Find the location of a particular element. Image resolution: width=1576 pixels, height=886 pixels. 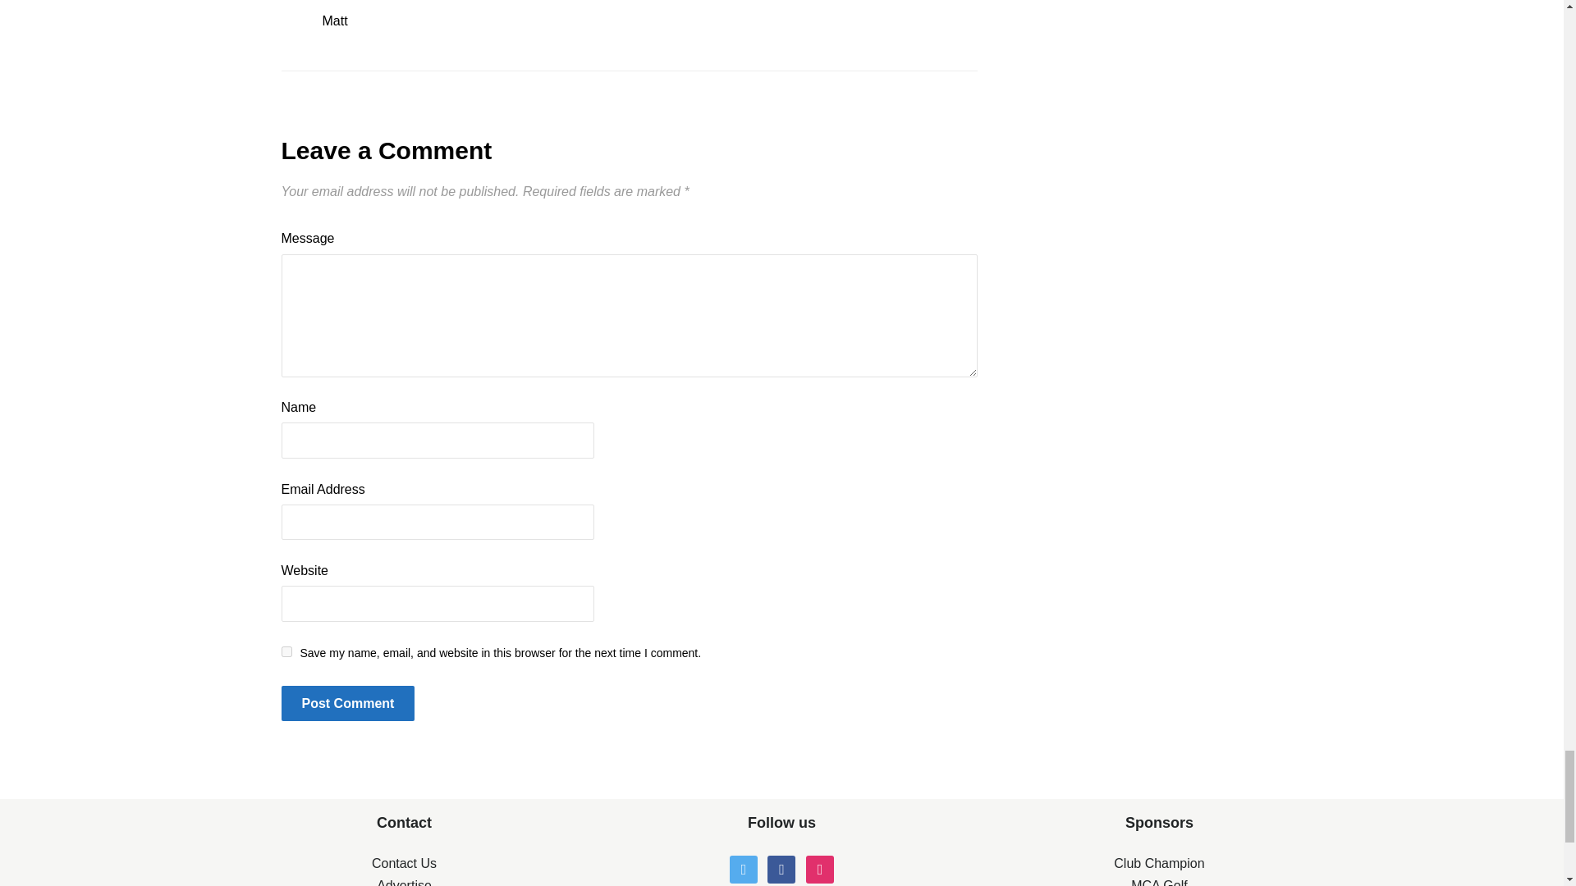

Post Comment is located at coordinates (346, 703).